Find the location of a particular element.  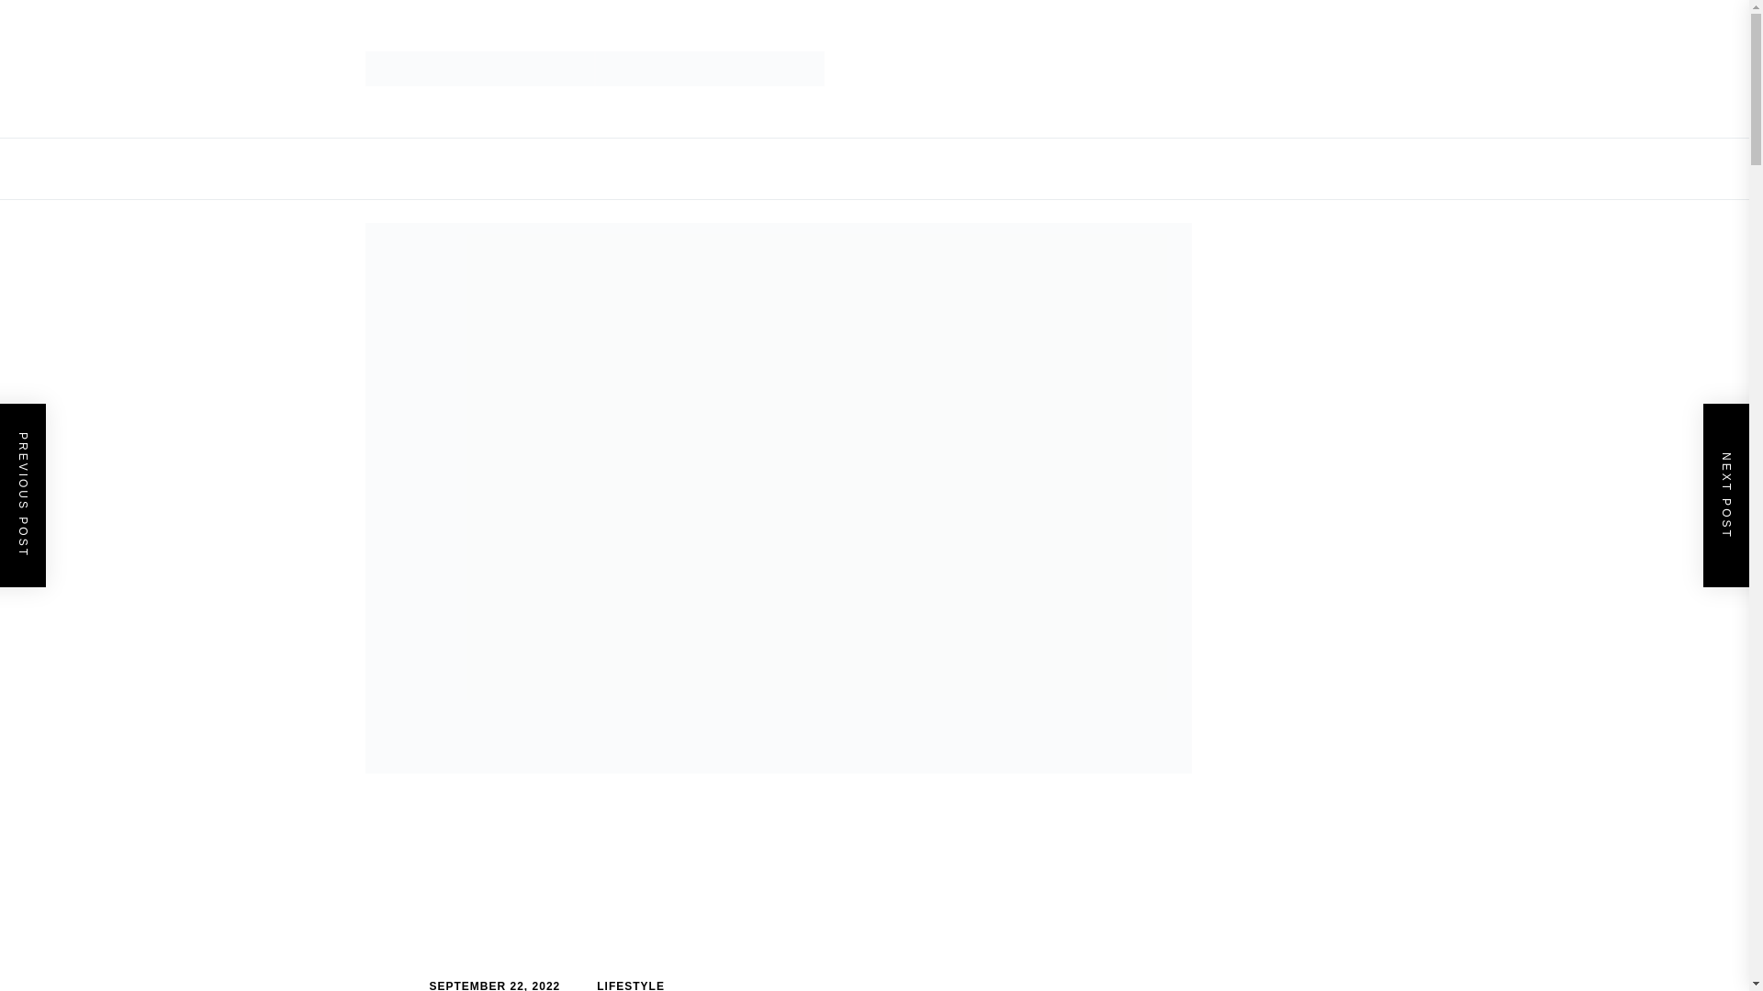

Press Release is located at coordinates (926, 169).